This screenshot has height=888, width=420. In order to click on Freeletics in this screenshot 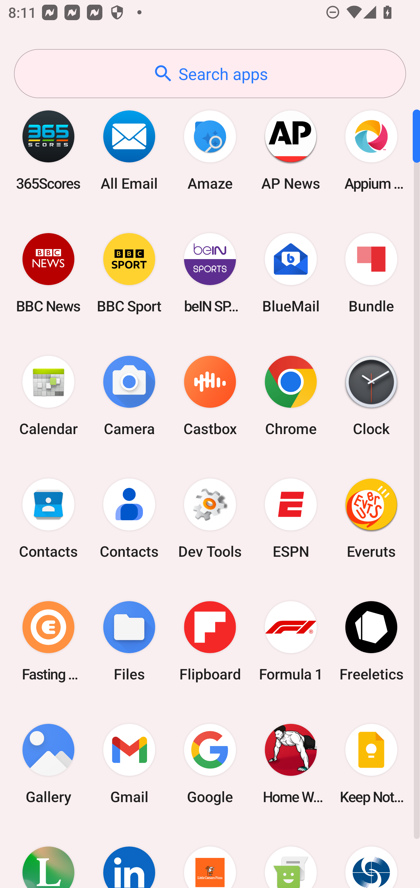, I will do `click(371, 641)`.